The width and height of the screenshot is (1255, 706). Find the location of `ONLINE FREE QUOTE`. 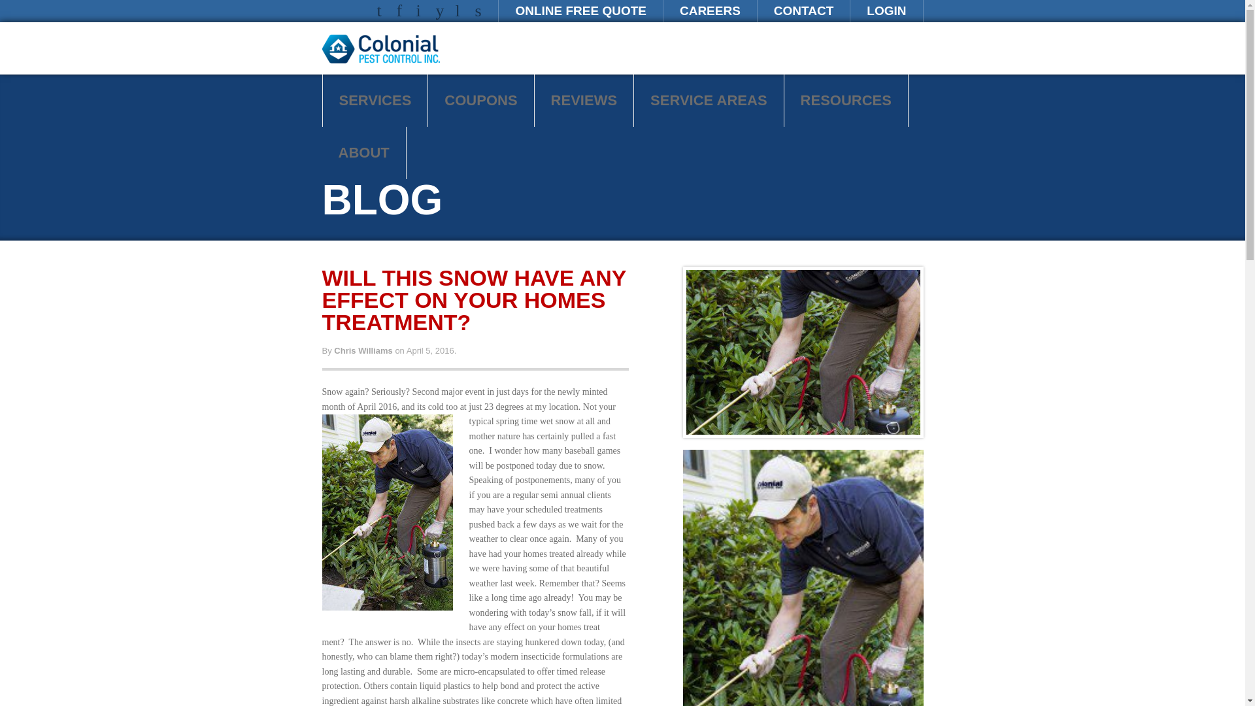

ONLINE FREE QUOTE is located at coordinates (580, 10).